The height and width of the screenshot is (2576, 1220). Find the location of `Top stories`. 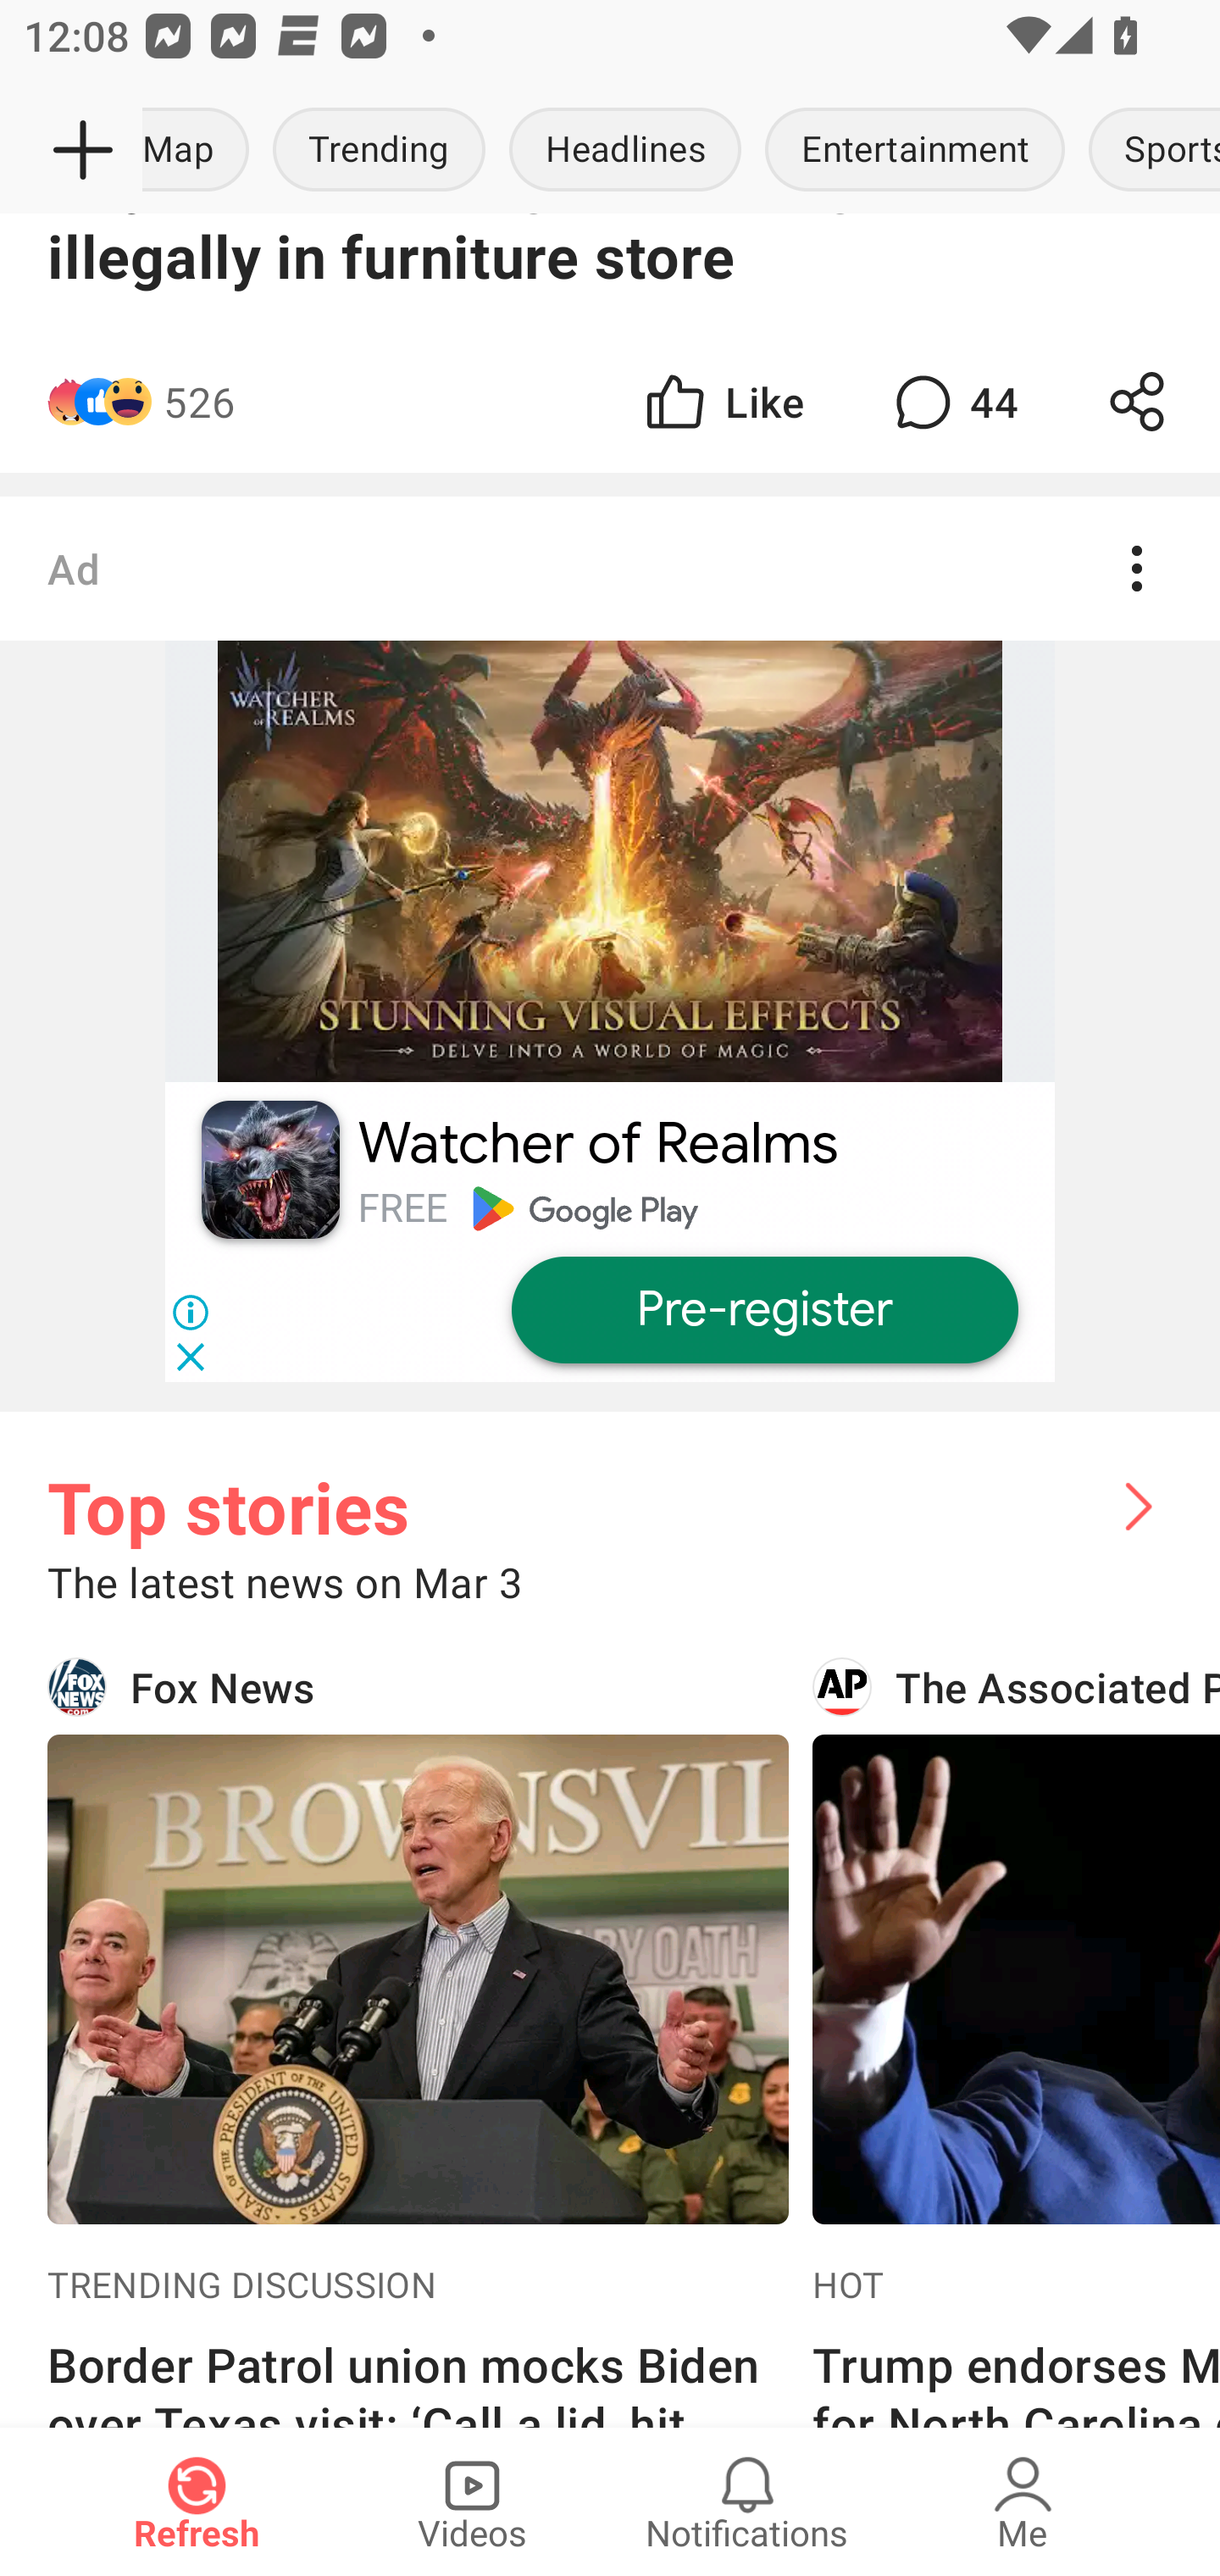

Top stories is located at coordinates (610, 1482).